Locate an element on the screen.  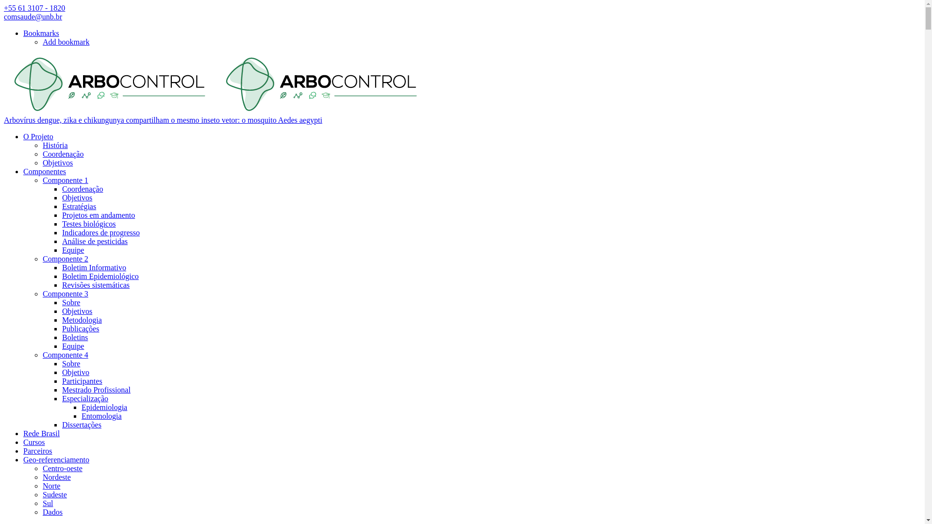
Boletins is located at coordinates (75, 338).